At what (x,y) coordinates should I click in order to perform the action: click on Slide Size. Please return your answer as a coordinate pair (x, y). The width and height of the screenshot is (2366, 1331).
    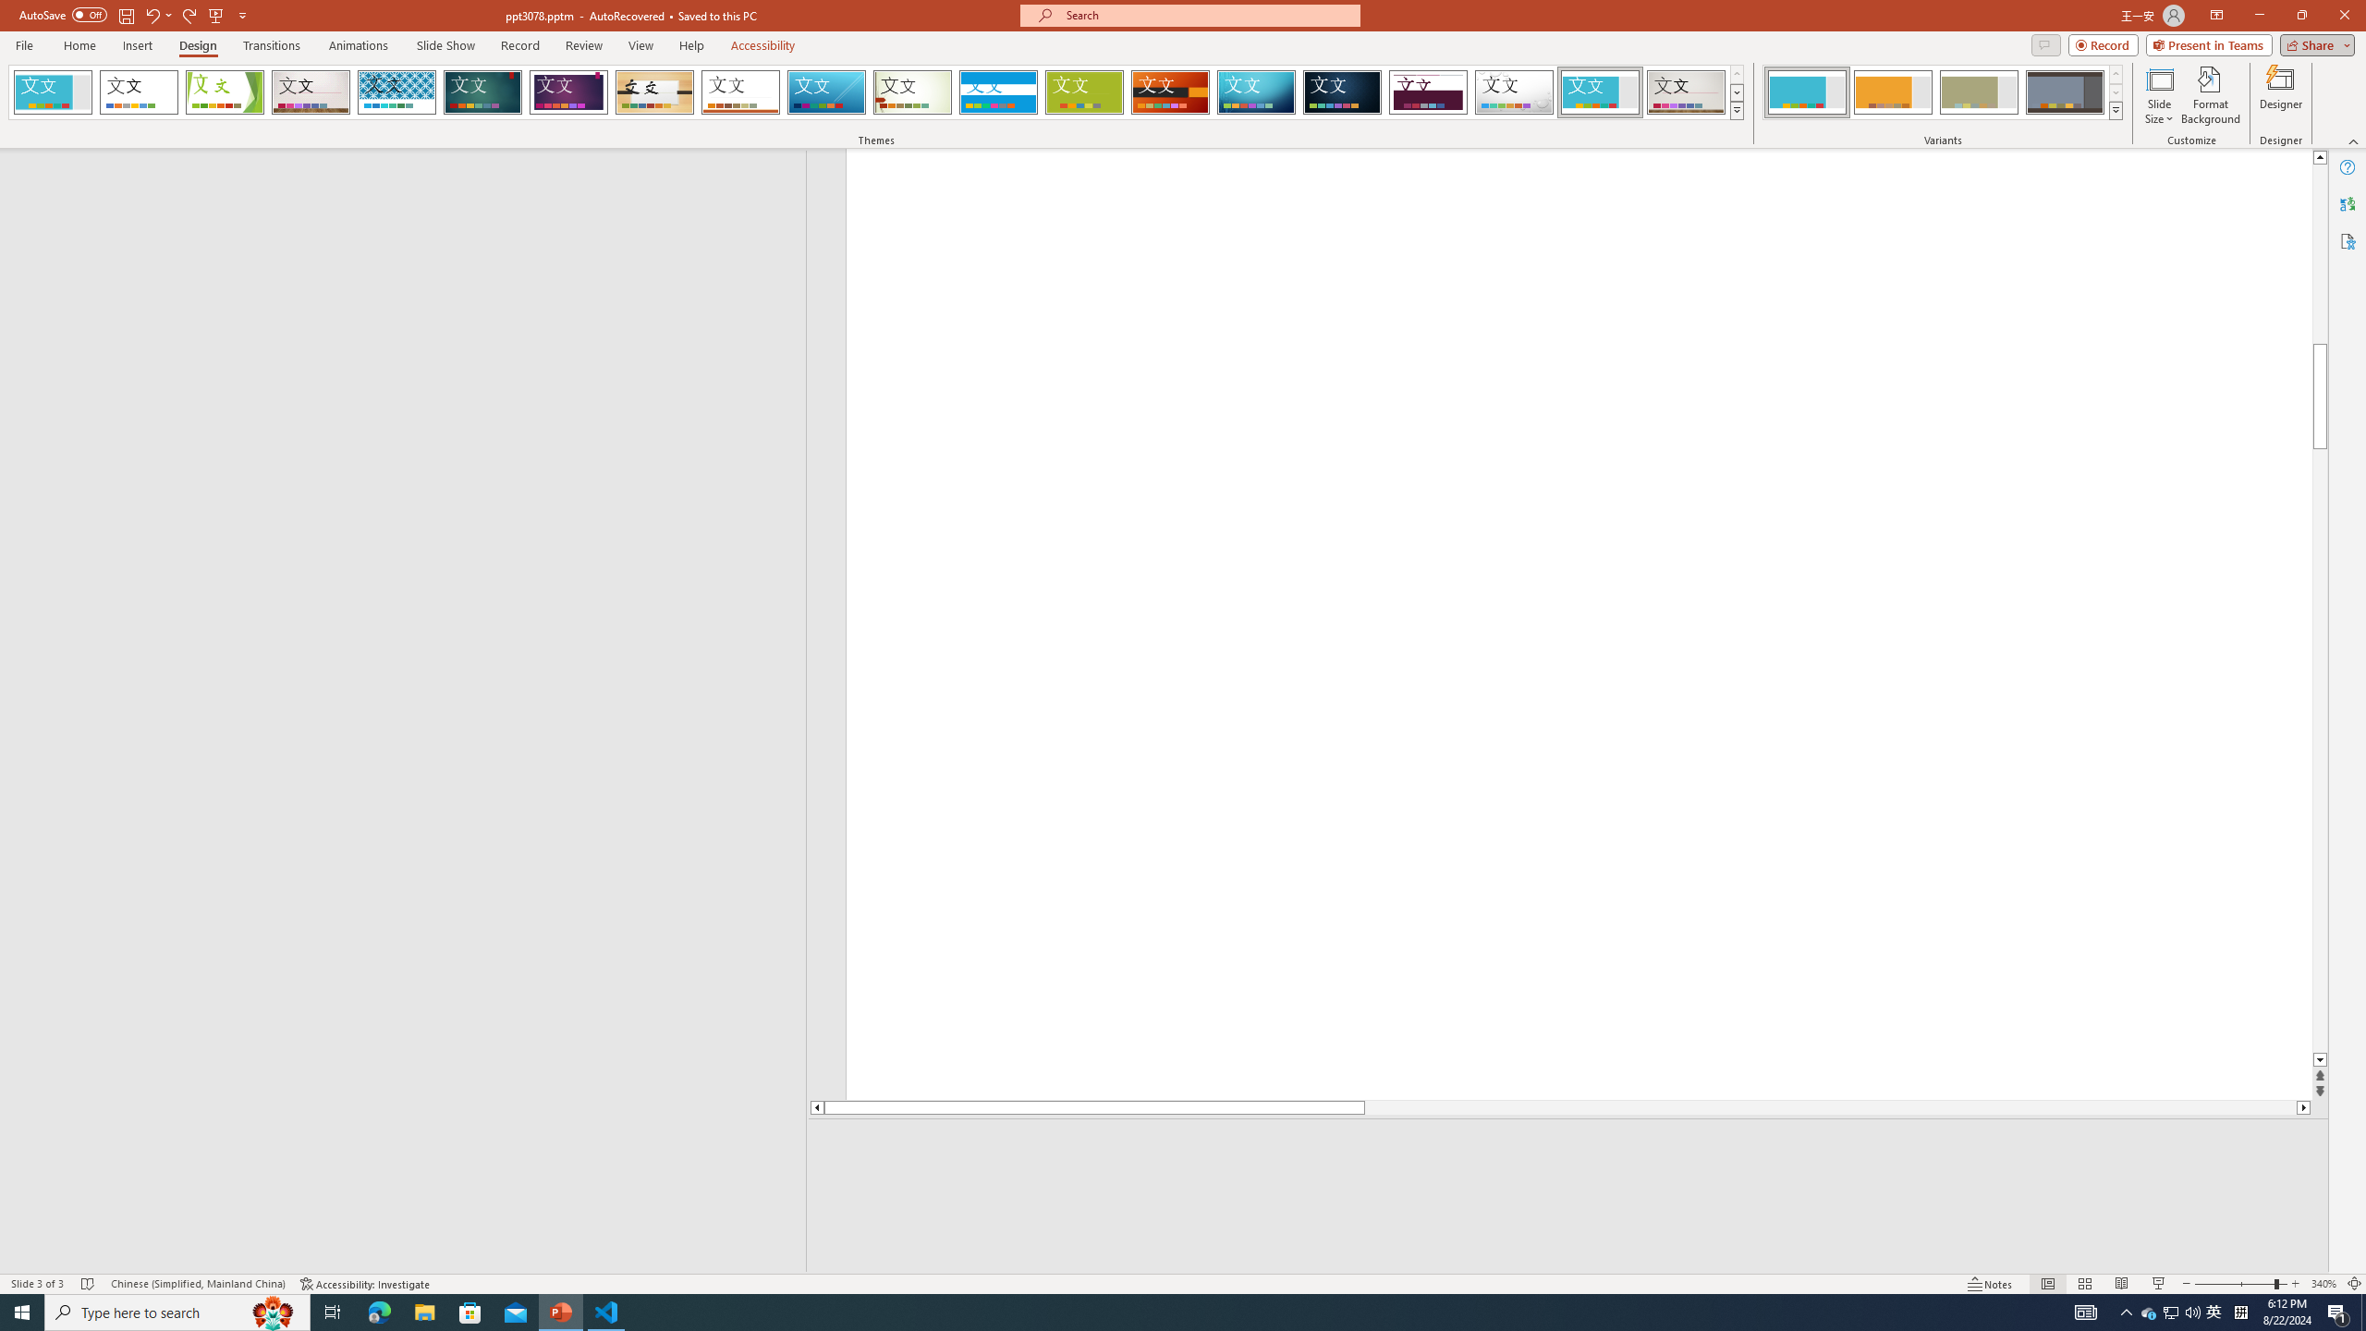
    Looking at the image, I should click on (2159, 95).